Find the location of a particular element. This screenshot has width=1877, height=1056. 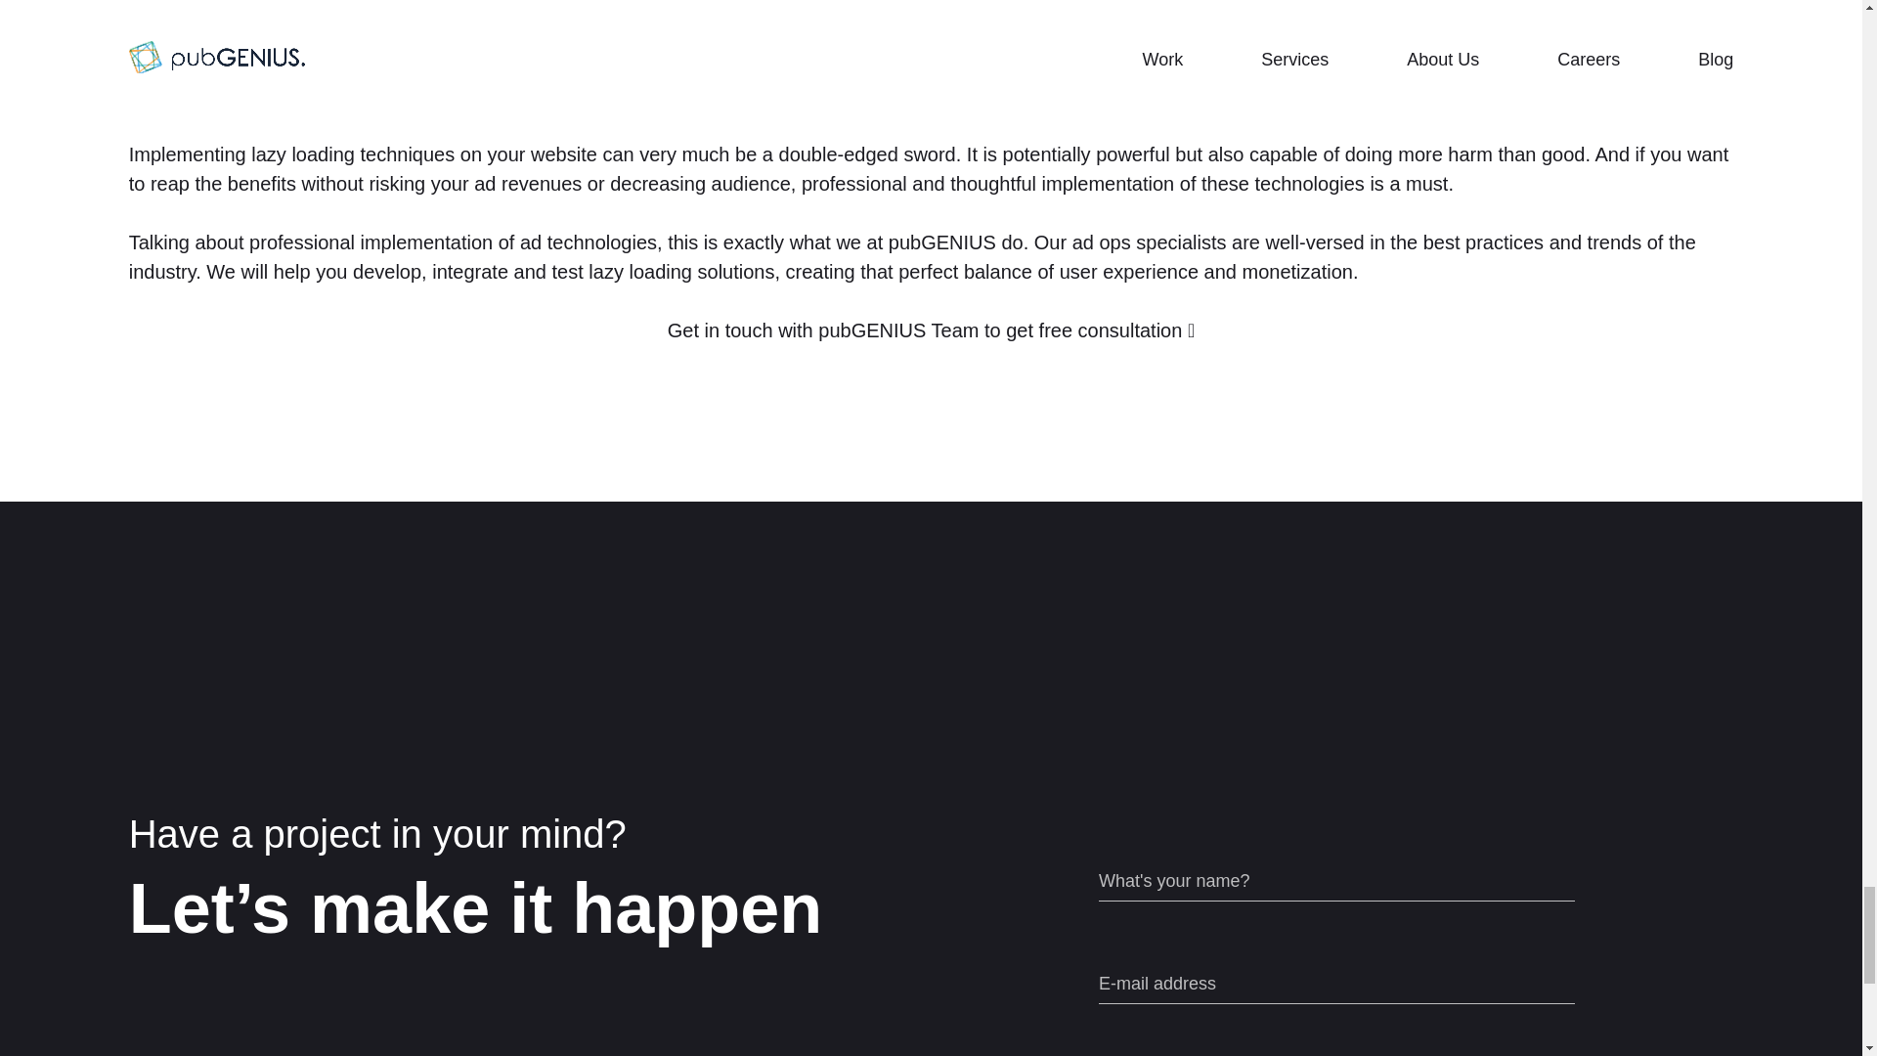

Contact us is located at coordinates (931, 389).